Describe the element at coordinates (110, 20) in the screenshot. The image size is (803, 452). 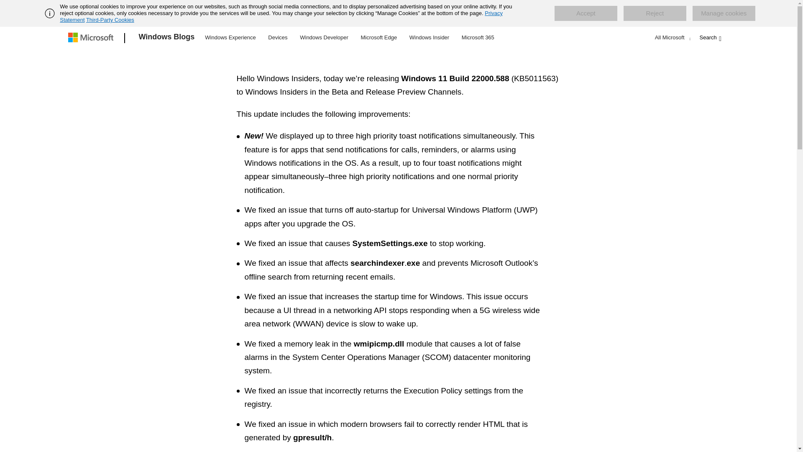
I see `Third-Party Cookies` at that location.